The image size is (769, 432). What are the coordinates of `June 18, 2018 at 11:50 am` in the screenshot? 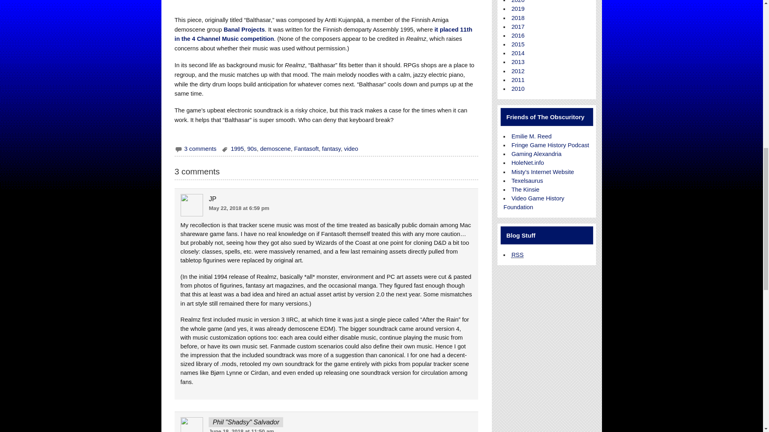 It's located at (241, 430).